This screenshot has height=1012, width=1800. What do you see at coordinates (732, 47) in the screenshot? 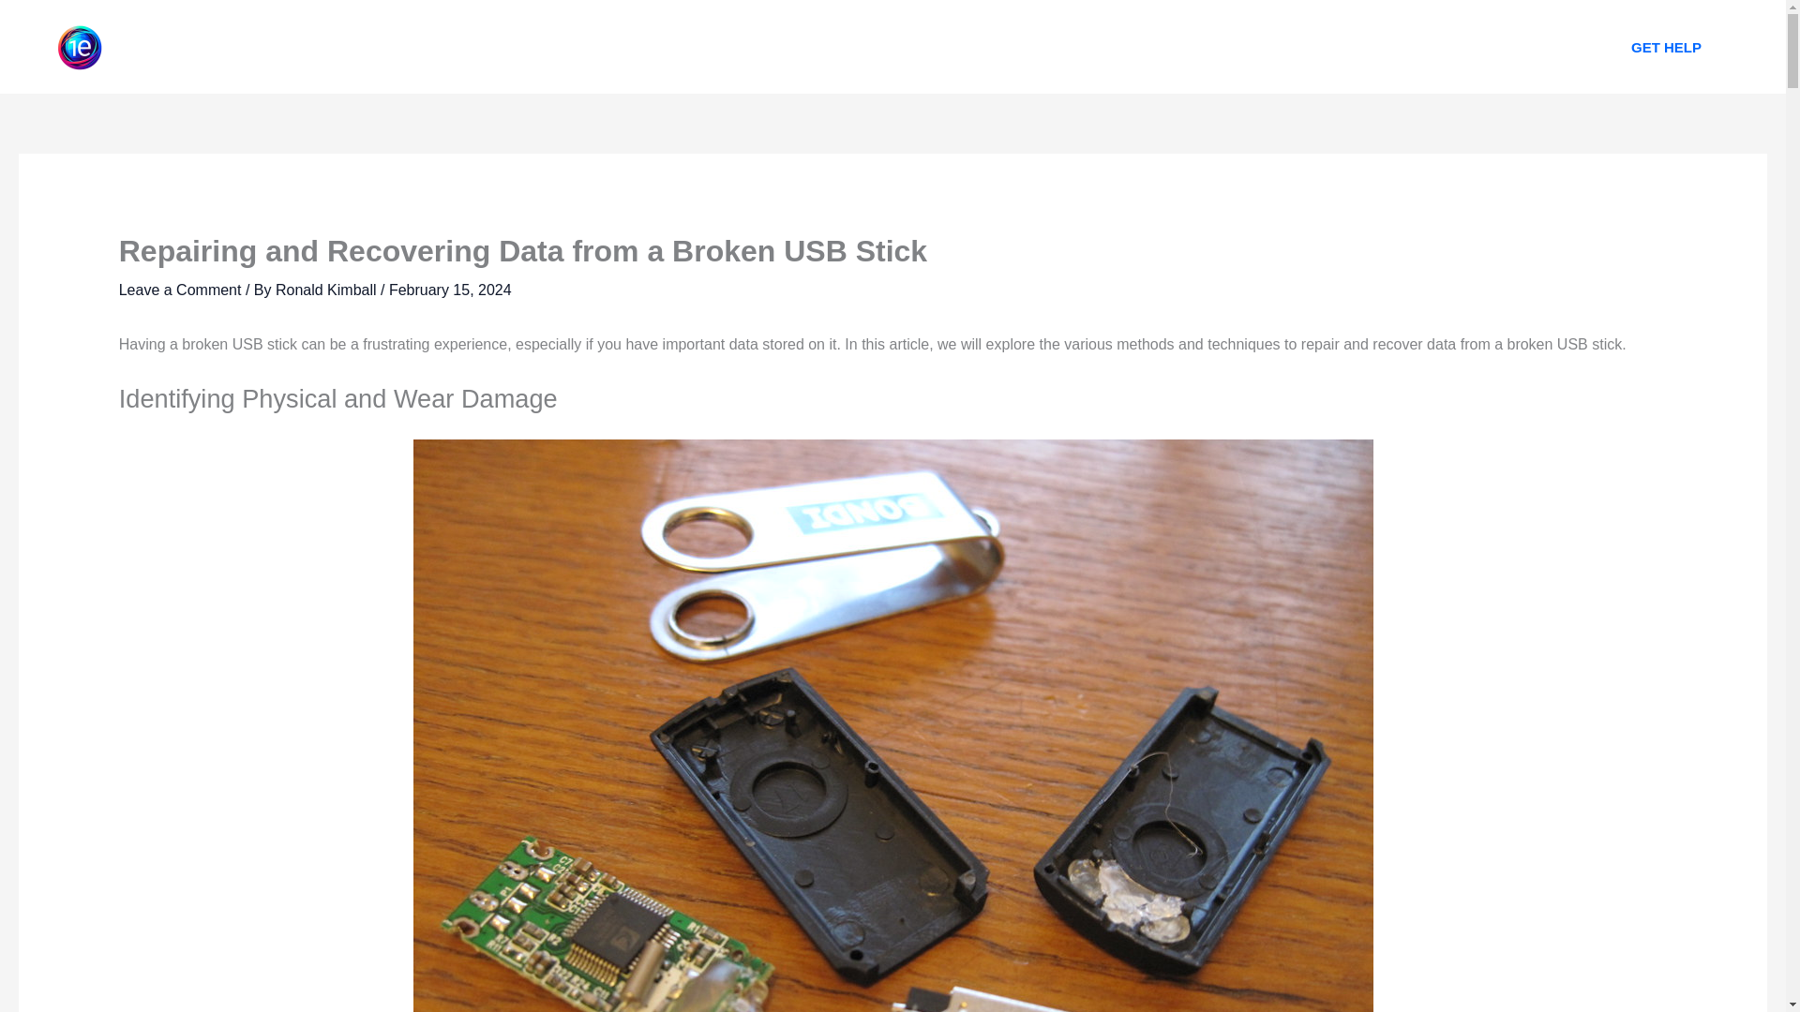
I see `HOME` at bounding box center [732, 47].